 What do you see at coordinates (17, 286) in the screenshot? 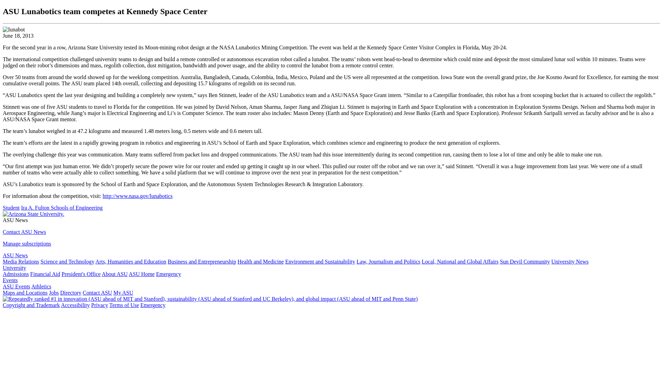
I see `ASU Events` at bounding box center [17, 286].